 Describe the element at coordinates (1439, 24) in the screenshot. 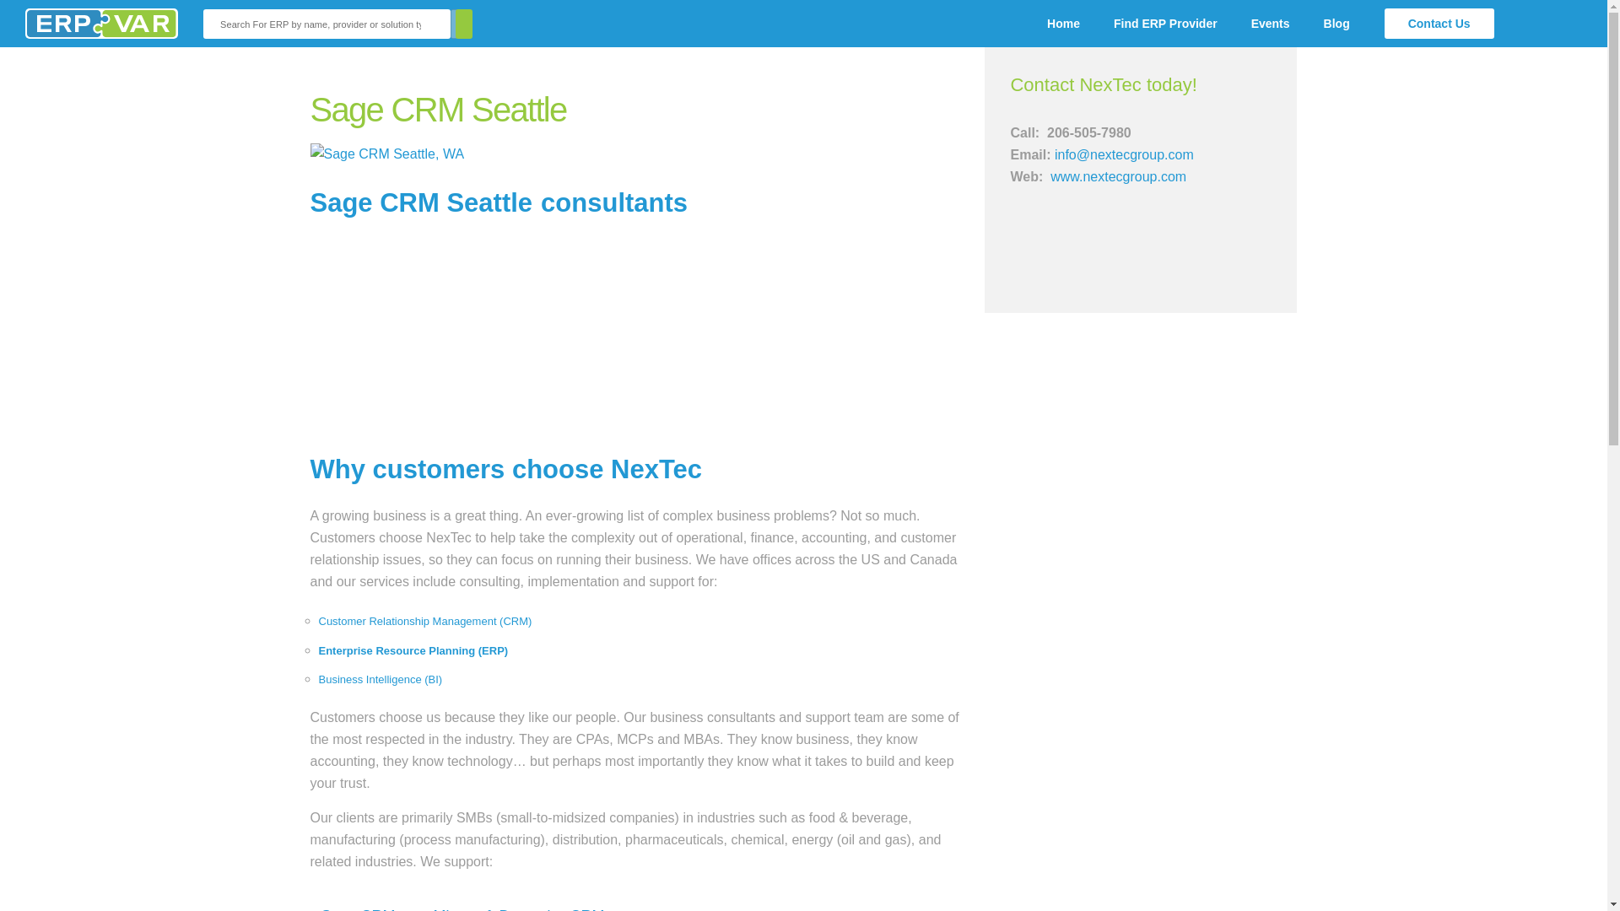

I see `Contact Us` at that location.